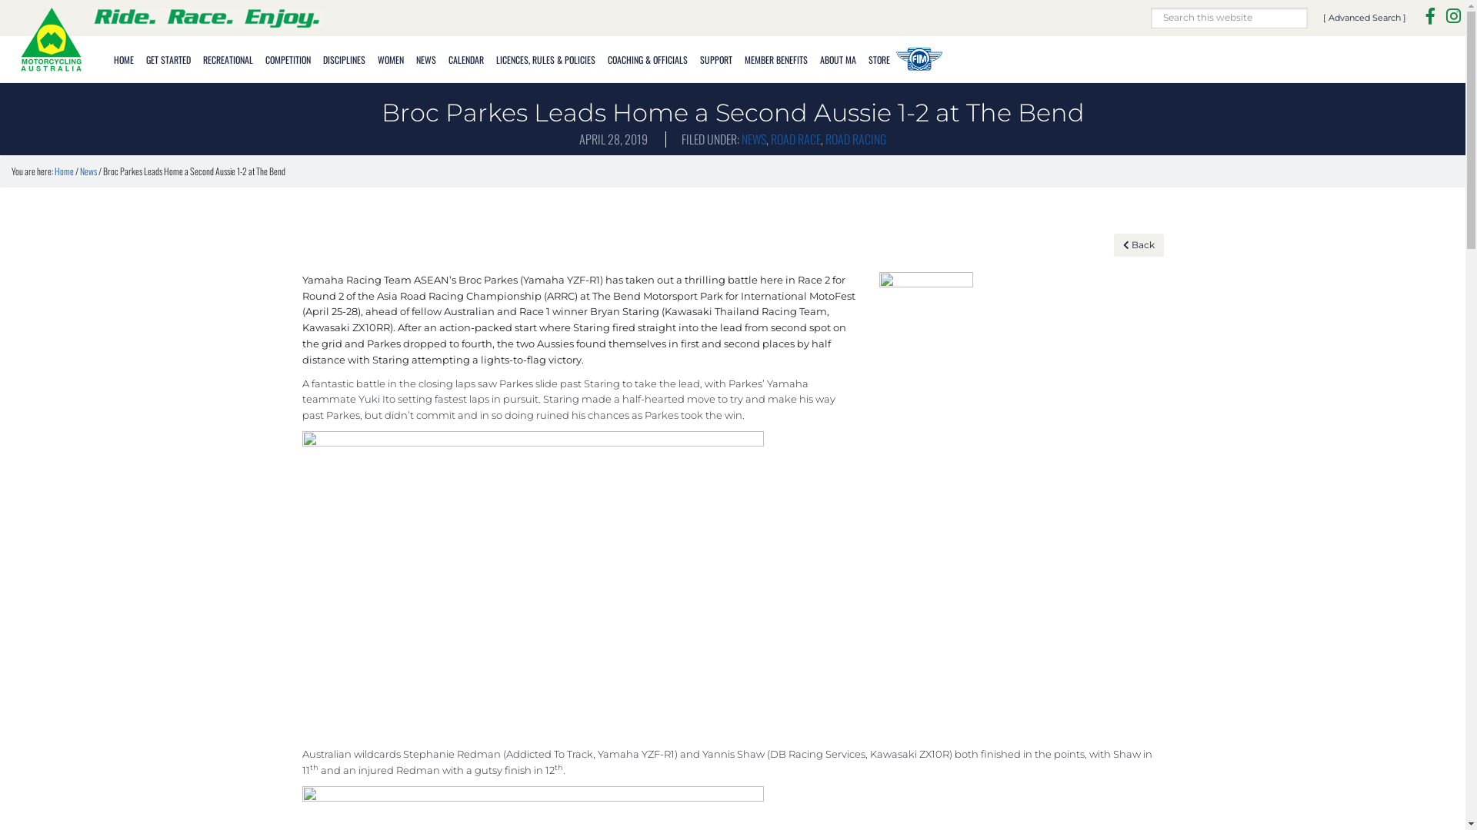  What do you see at coordinates (855, 139) in the screenshot?
I see `ROAD RACING` at bounding box center [855, 139].